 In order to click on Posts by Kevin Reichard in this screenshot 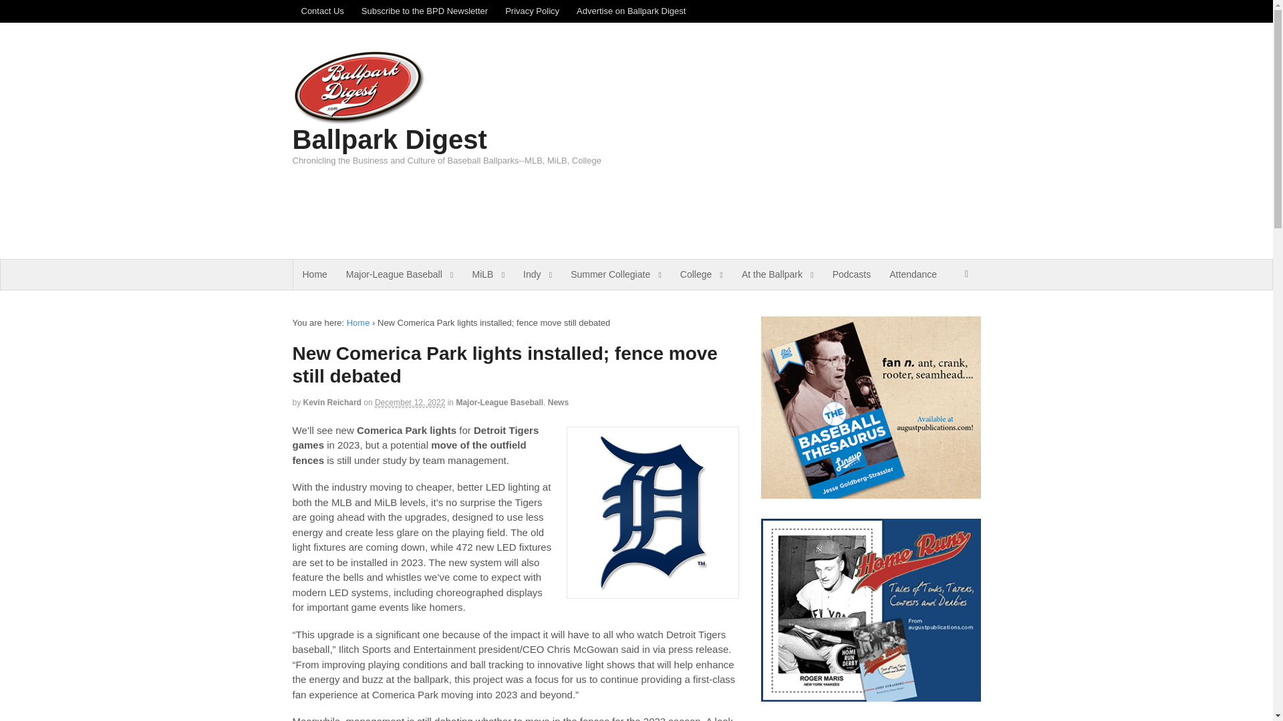, I will do `click(332, 403)`.